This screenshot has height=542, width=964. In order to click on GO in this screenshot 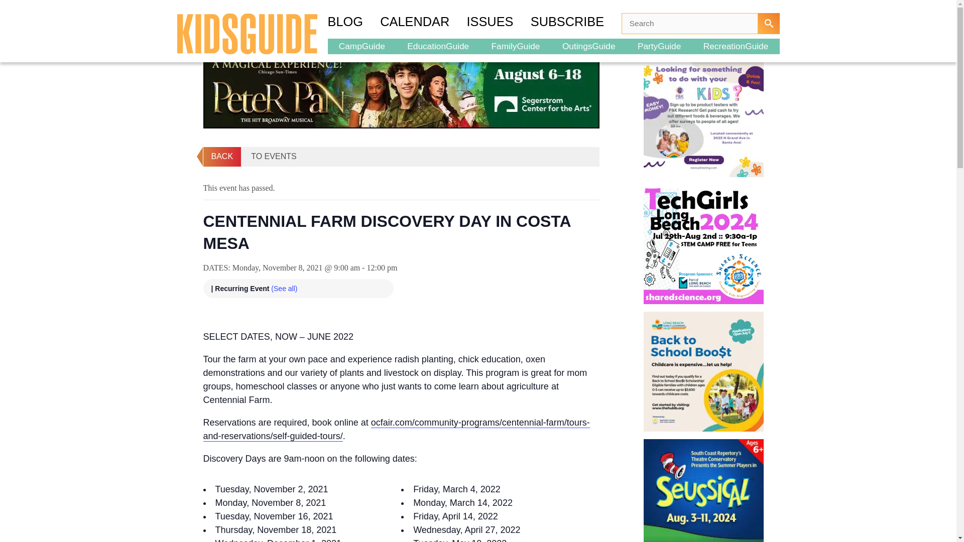, I will do `click(768, 23)`.